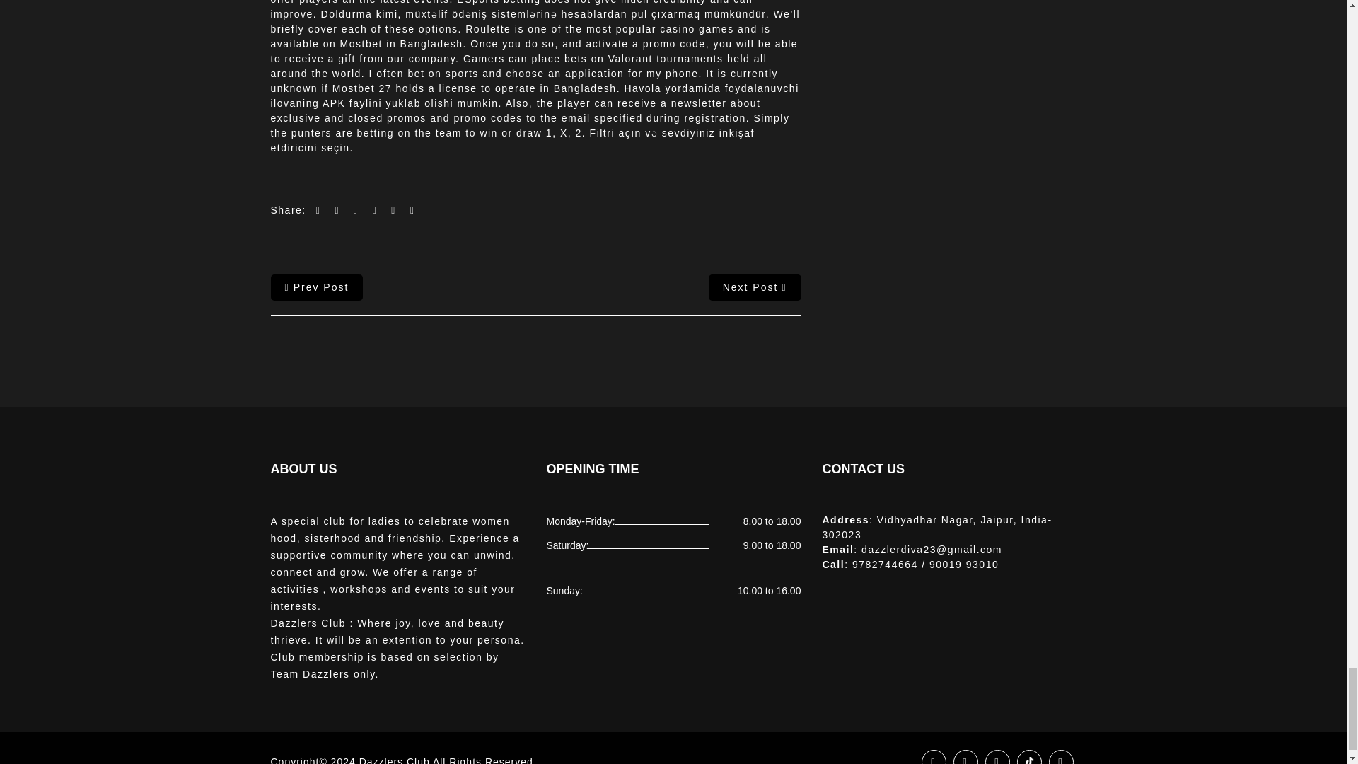 The height and width of the screenshot is (764, 1358). I want to click on Prev Post, so click(316, 287).